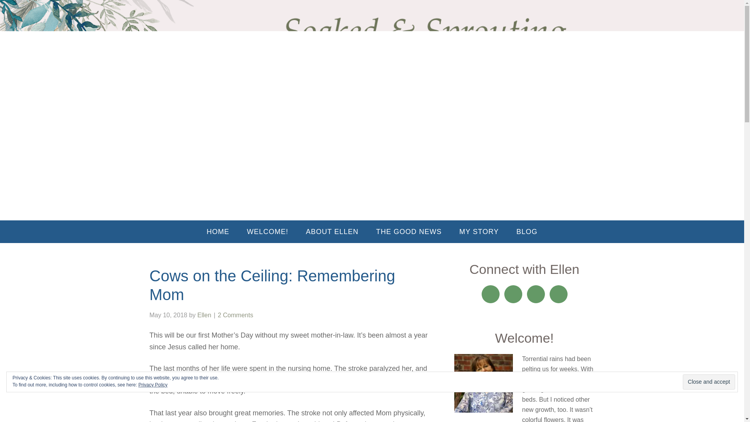 Image resolution: width=750 pixels, height=422 pixels. What do you see at coordinates (204, 315) in the screenshot?
I see `Ellen` at bounding box center [204, 315].